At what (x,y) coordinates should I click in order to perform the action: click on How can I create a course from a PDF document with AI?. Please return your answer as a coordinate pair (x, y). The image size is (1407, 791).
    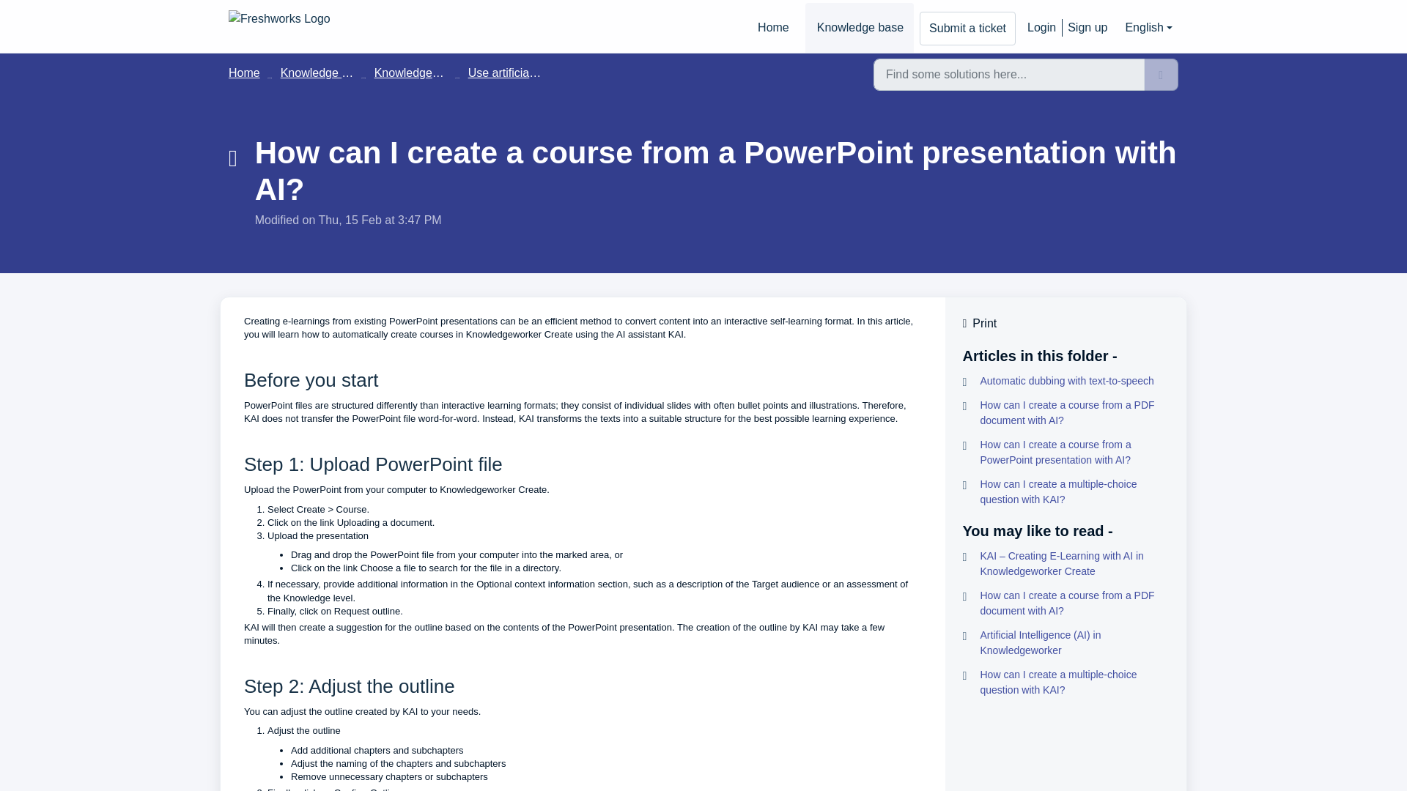
    Looking at the image, I should click on (1066, 413).